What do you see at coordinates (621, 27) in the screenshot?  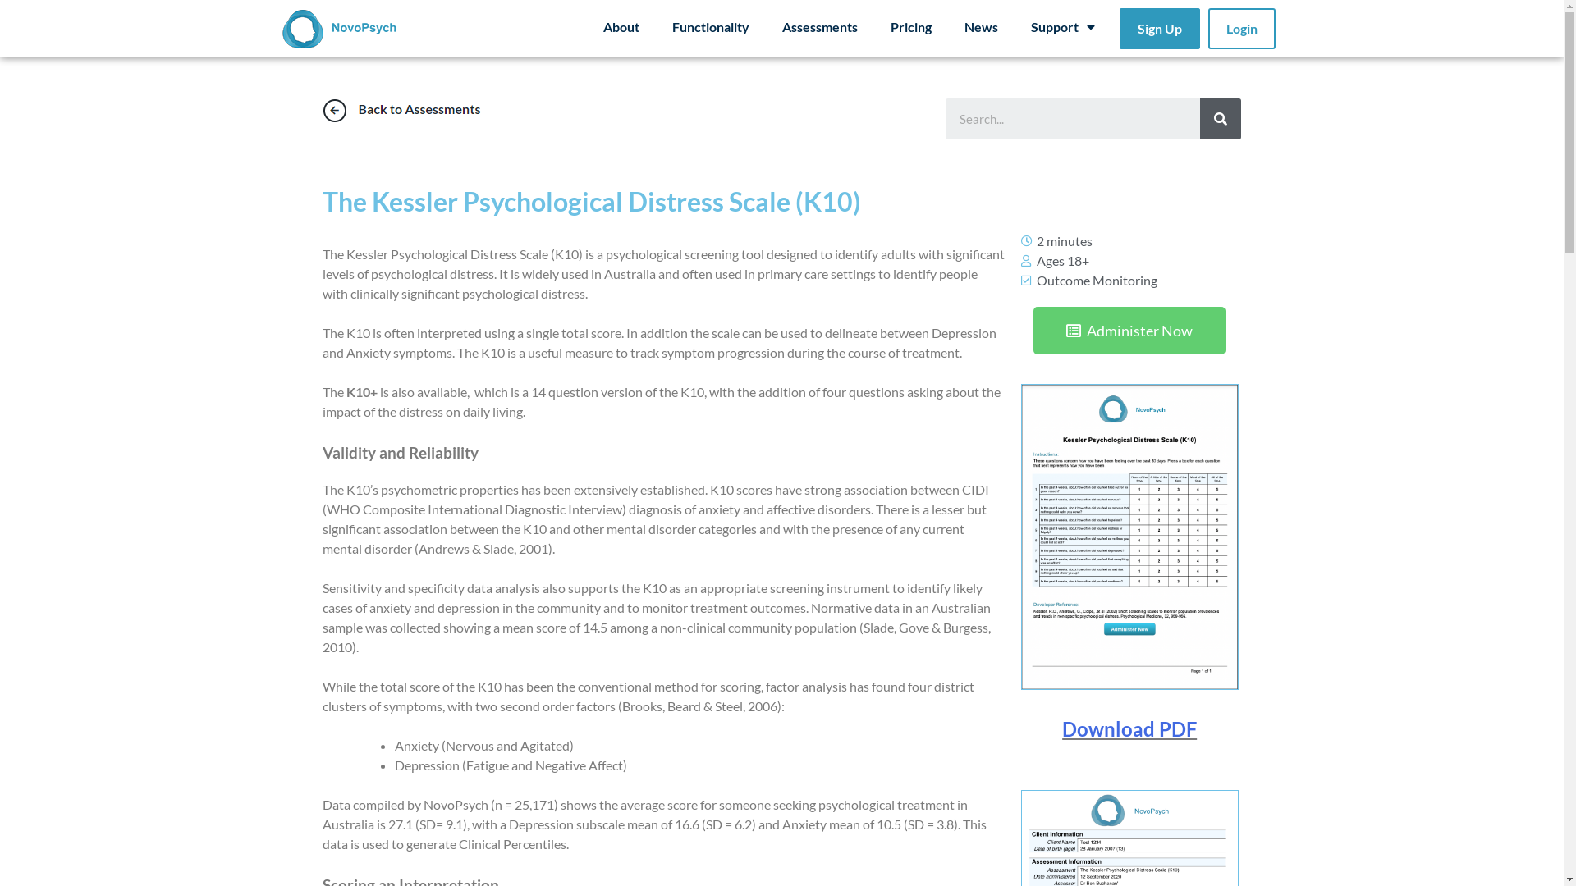 I see `About` at bounding box center [621, 27].